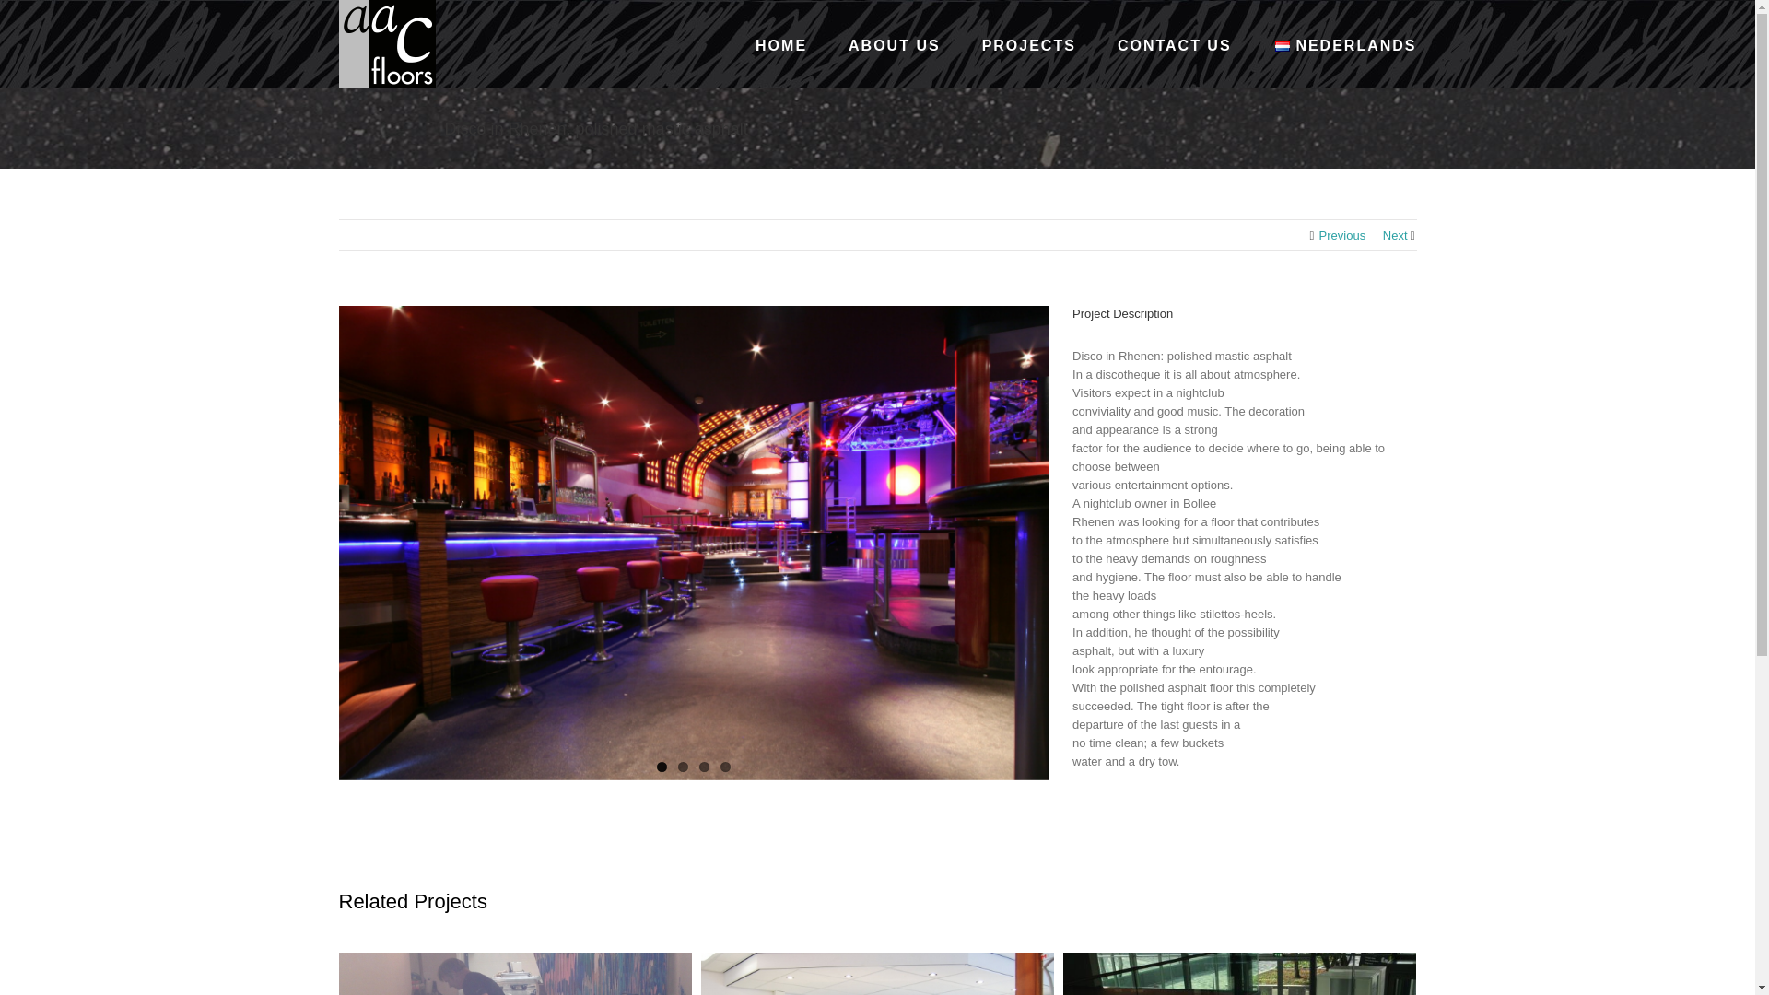 This screenshot has width=1769, height=995. What do you see at coordinates (662, 767) in the screenshot?
I see `1` at bounding box center [662, 767].